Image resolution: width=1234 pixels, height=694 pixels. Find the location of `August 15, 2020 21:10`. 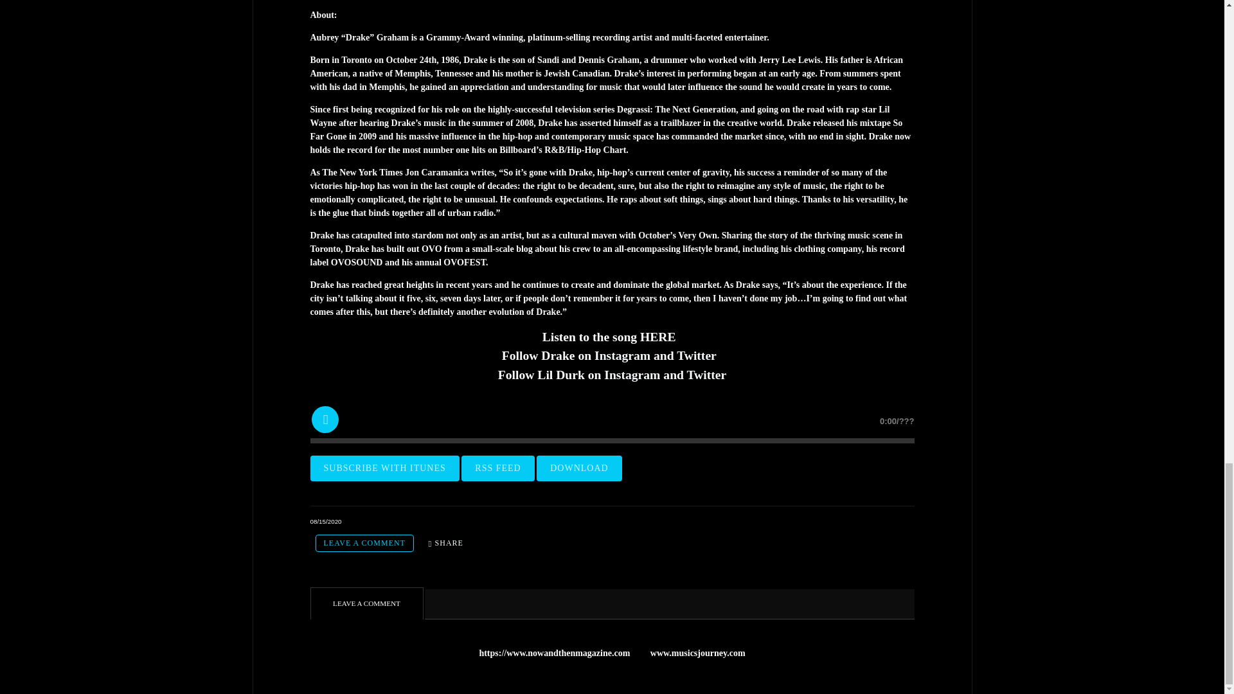

August 15, 2020 21:10 is located at coordinates (325, 520).